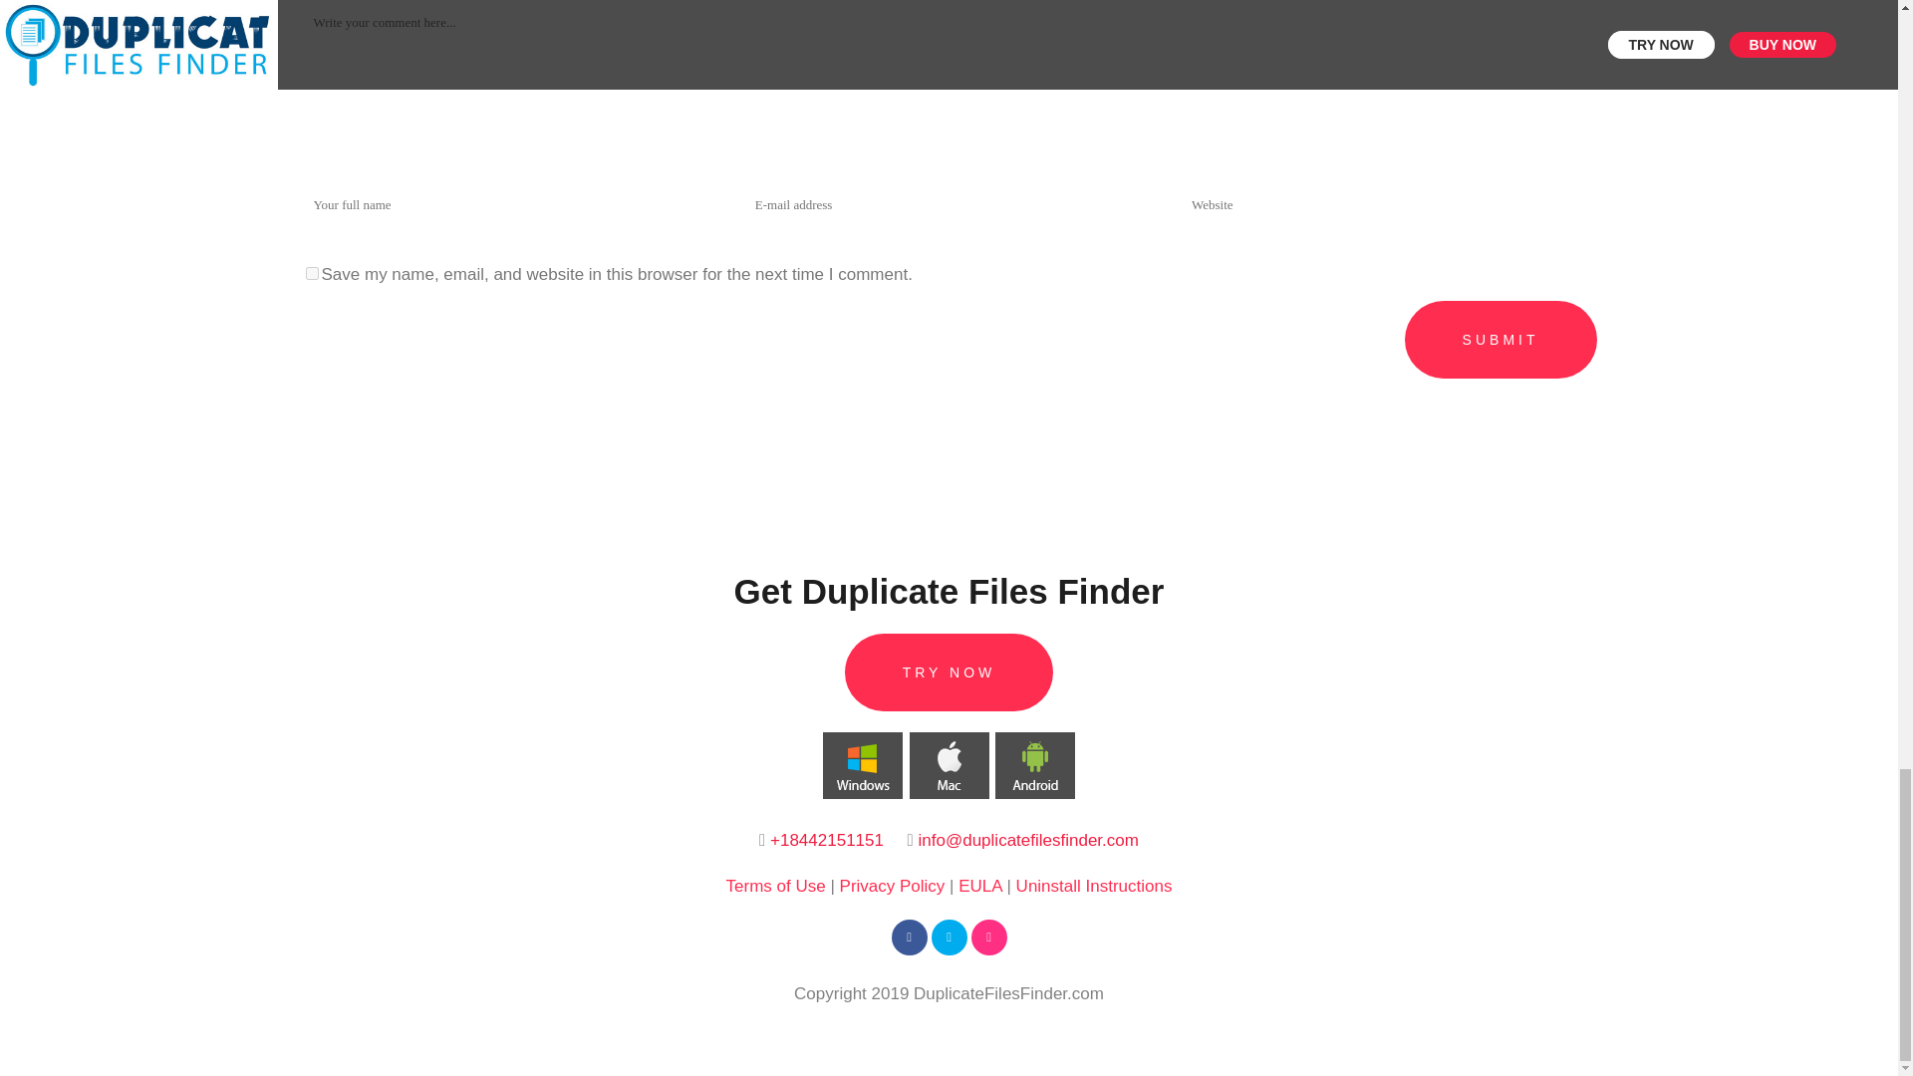 The height and width of the screenshot is (1076, 1913). What do you see at coordinates (311, 273) in the screenshot?
I see `yes` at bounding box center [311, 273].